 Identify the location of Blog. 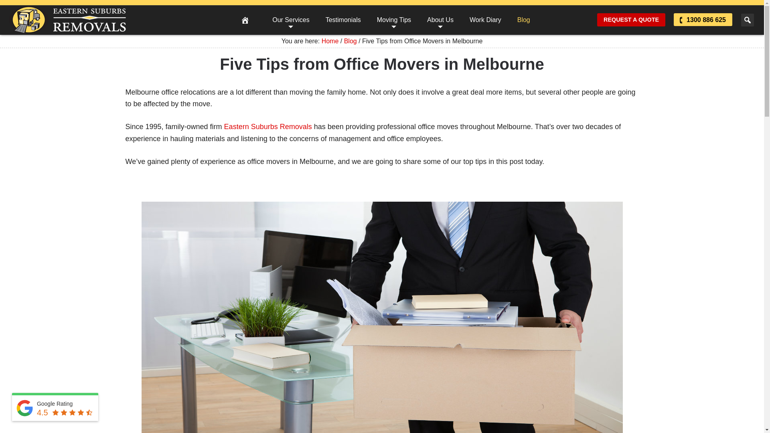
(524, 20).